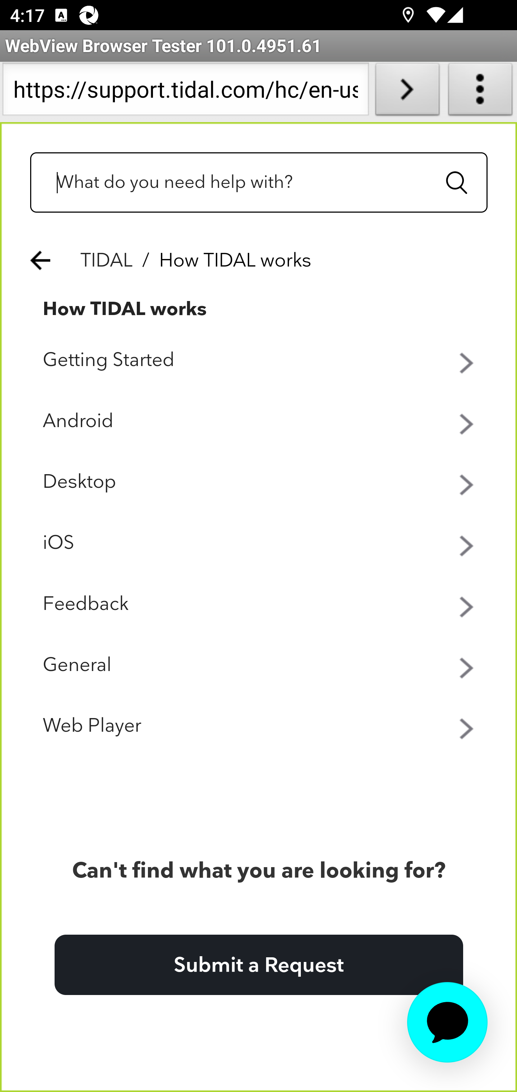  I want to click on Load URL, so click(407, 92).